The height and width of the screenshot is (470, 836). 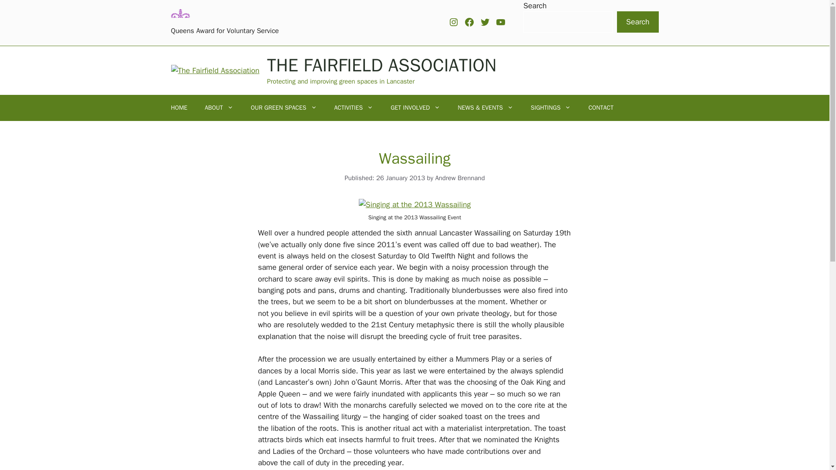 I want to click on ACTIVITIES, so click(x=354, y=108).